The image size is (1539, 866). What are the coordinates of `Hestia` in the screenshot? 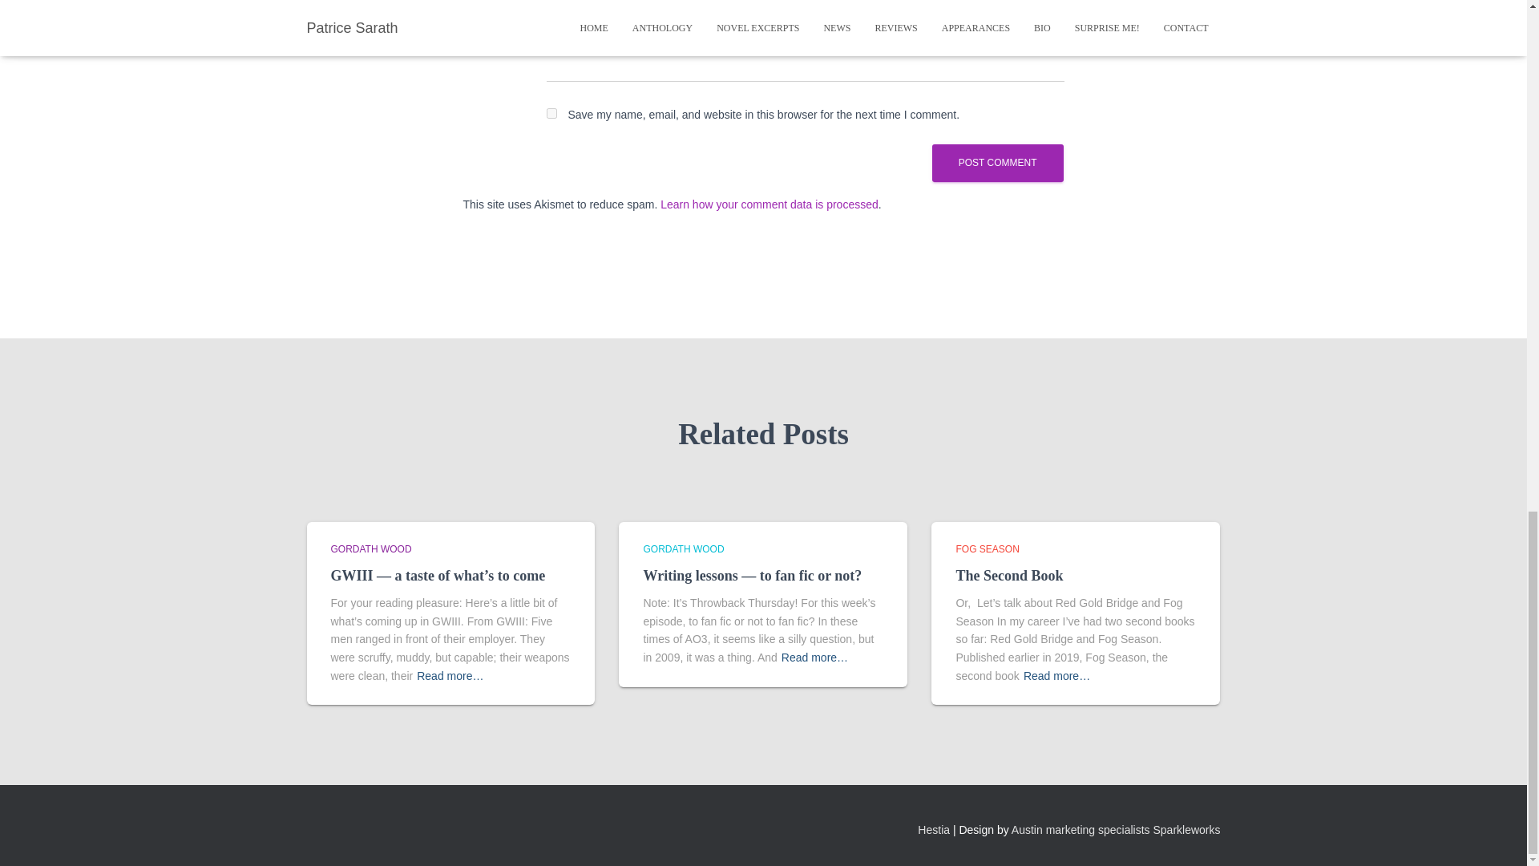 It's located at (933, 830).